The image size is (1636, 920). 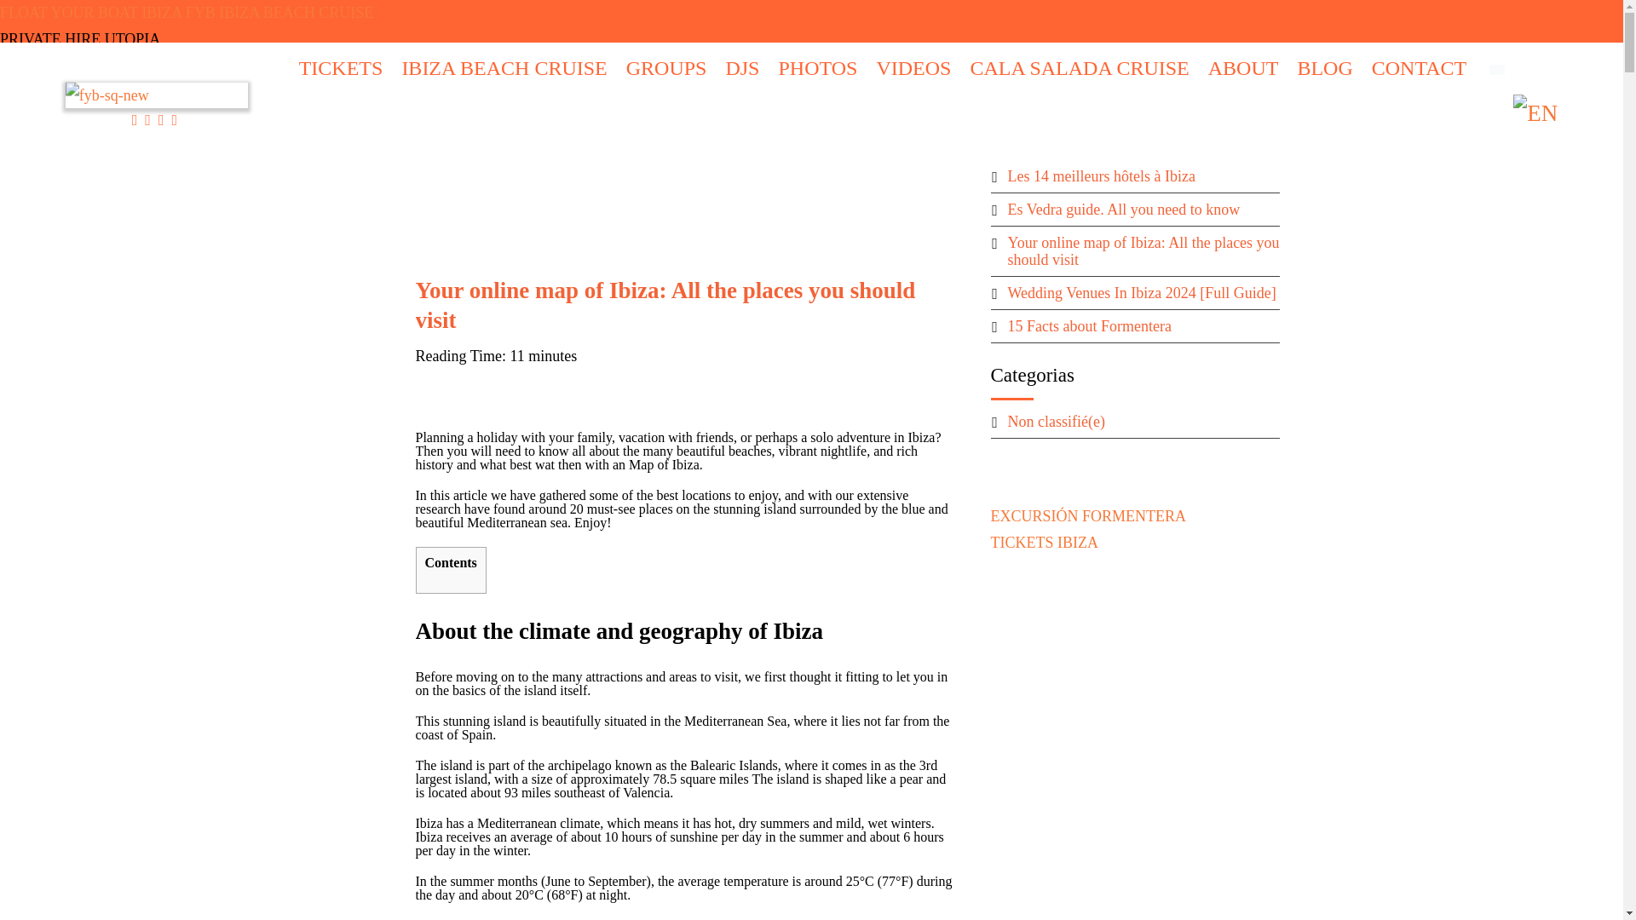 What do you see at coordinates (817, 68) in the screenshot?
I see `PHOTOS` at bounding box center [817, 68].